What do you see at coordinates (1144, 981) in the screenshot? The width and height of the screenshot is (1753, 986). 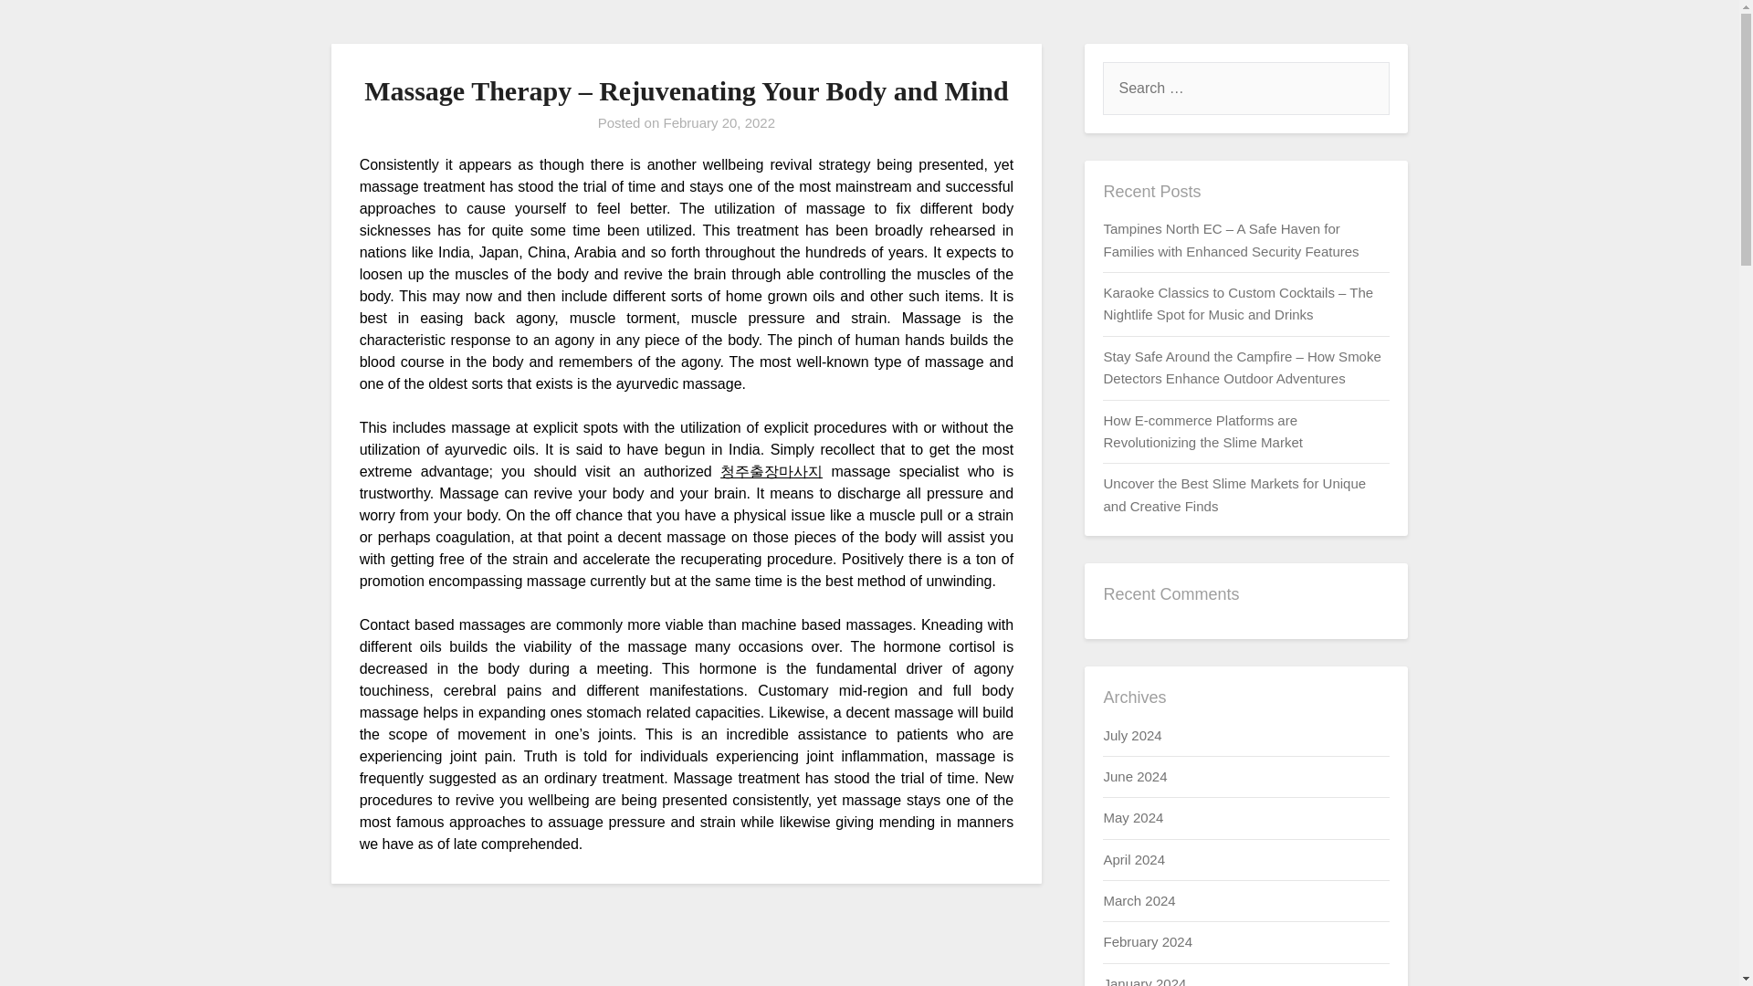 I see `January 2024` at bounding box center [1144, 981].